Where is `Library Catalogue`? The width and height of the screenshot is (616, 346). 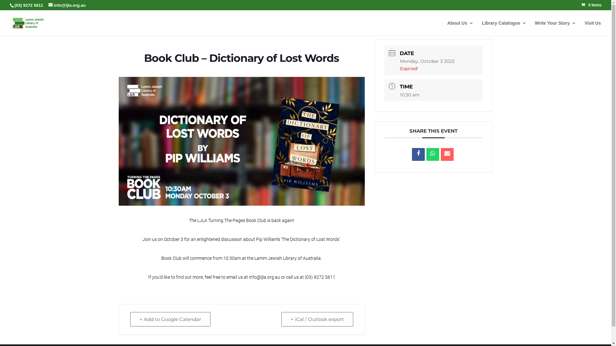 Library Catalogue is located at coordinates (504, 28).